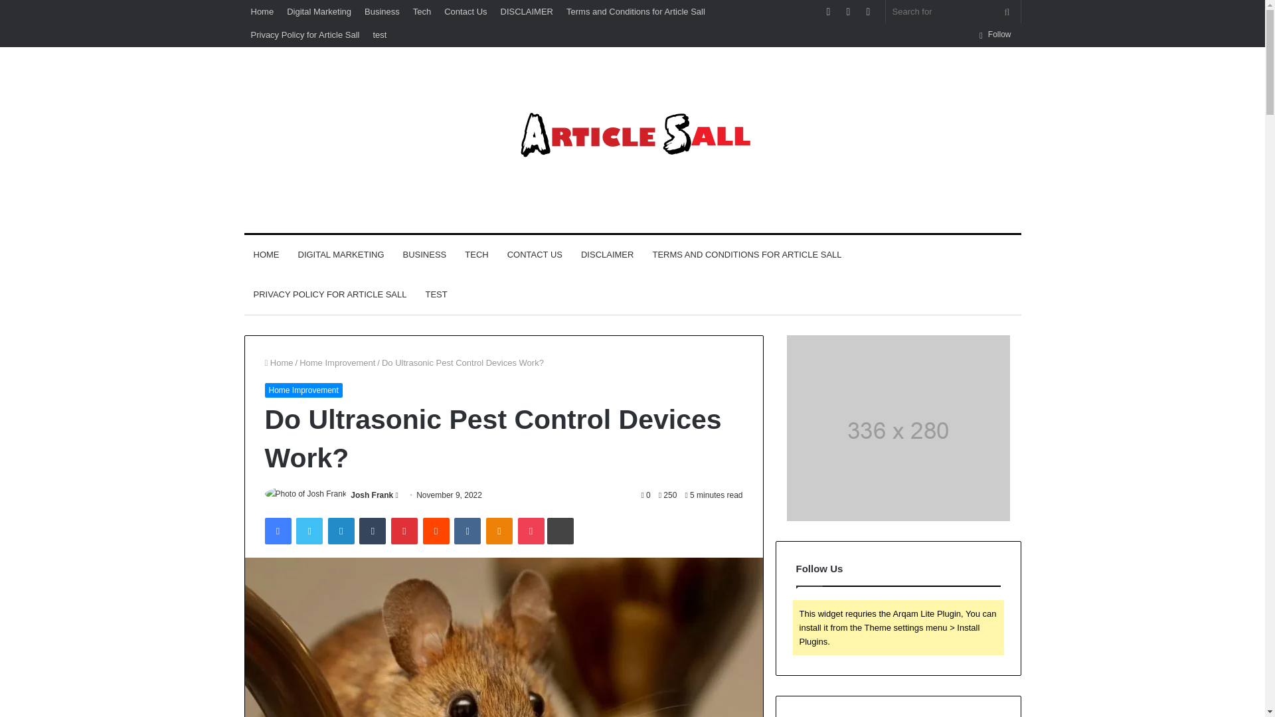  What do you see at coordinates (277, 530) in the screenshot?
I see `Facebook` at bounding box center [277, 530].